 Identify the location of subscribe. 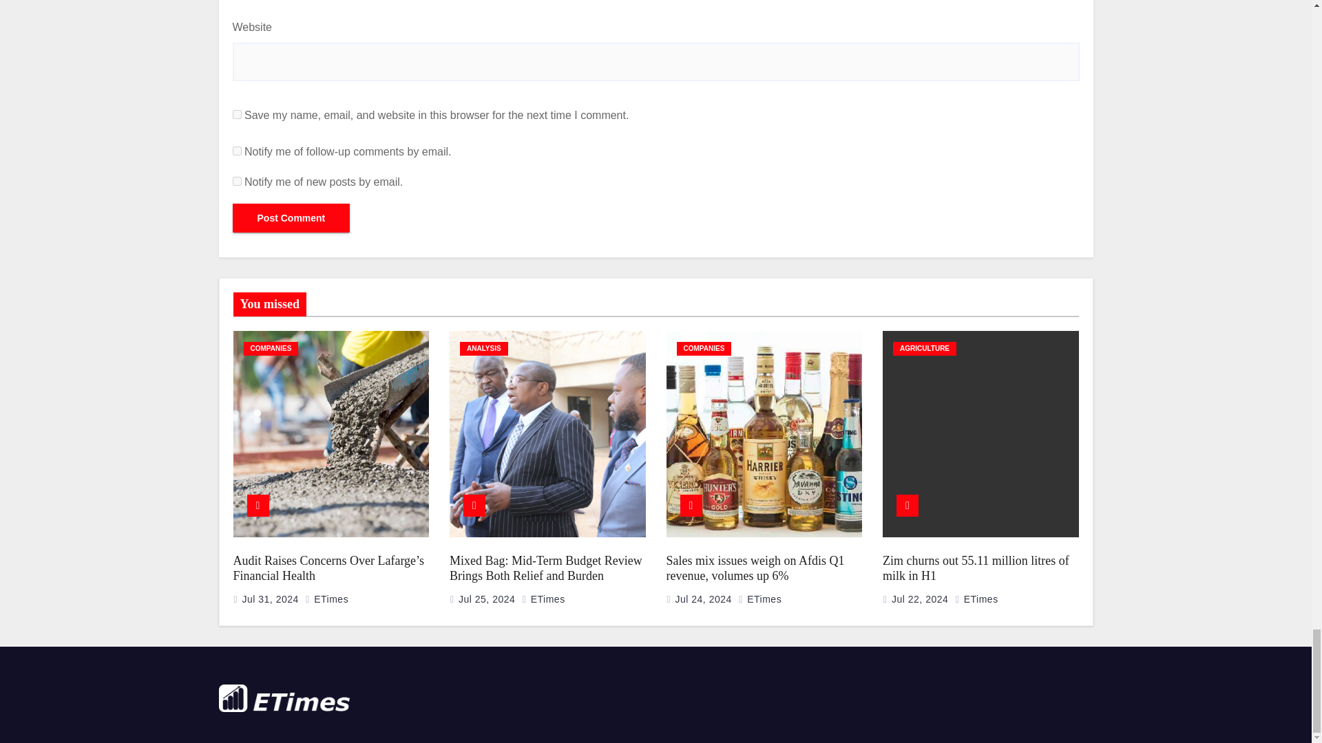
(237, 150).